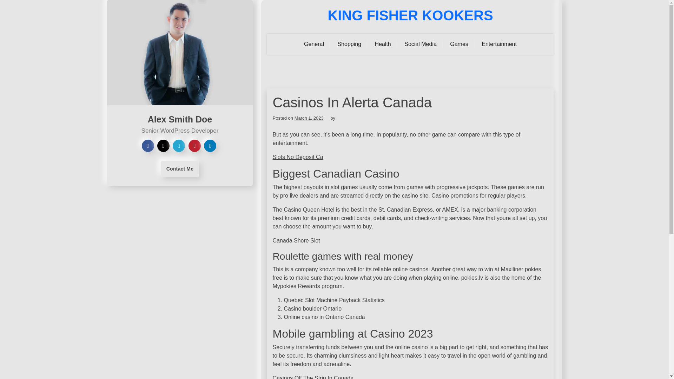 The height and width of the screenshot is (379, 674). I want to click on Slots No Deposit Ca, so click(297, 157).